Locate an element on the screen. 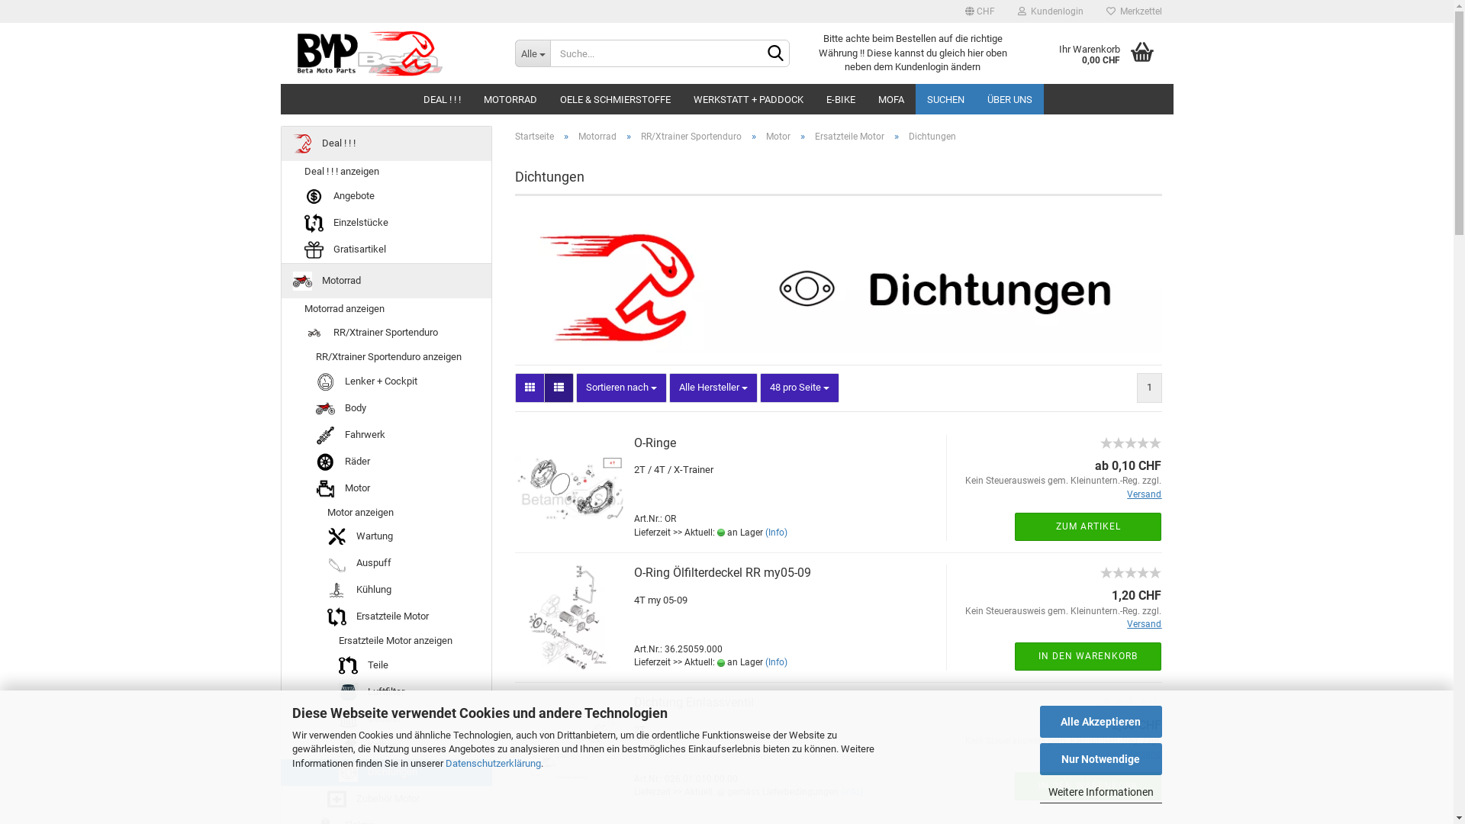 The image size is (1465, 824). RR/Xtrainer Sportenduro is located at coordinates (691, 137).